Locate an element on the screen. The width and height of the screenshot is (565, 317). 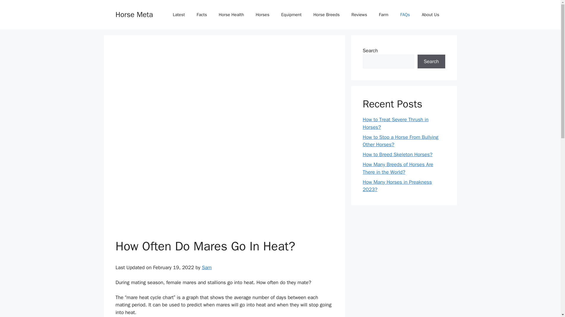
How to Stop a Horse From Bullying Other Horses? is located at coordinates (400, 141).